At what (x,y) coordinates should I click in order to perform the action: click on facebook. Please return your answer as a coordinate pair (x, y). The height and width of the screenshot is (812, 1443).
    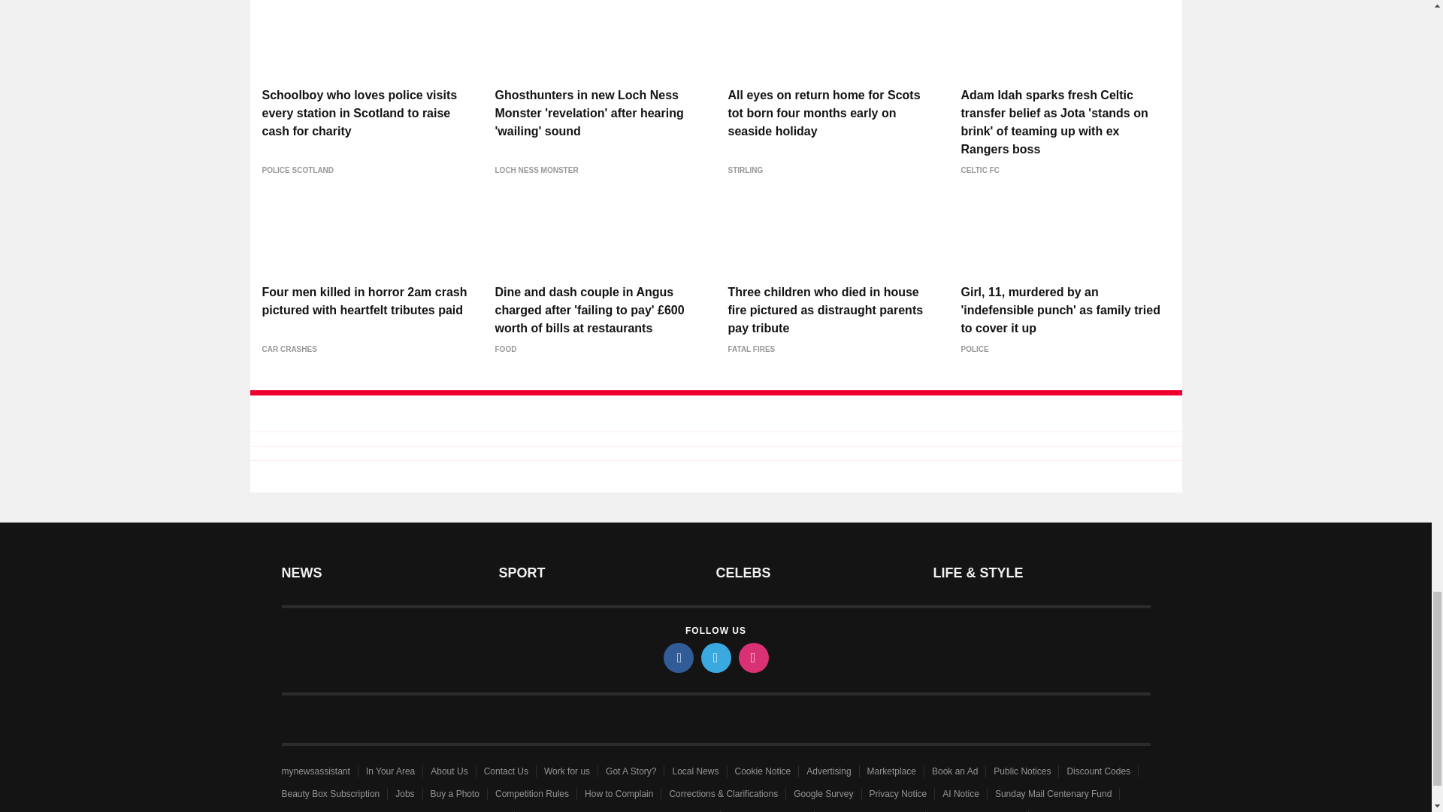
    Looking at the image, I should click on (677, 658).